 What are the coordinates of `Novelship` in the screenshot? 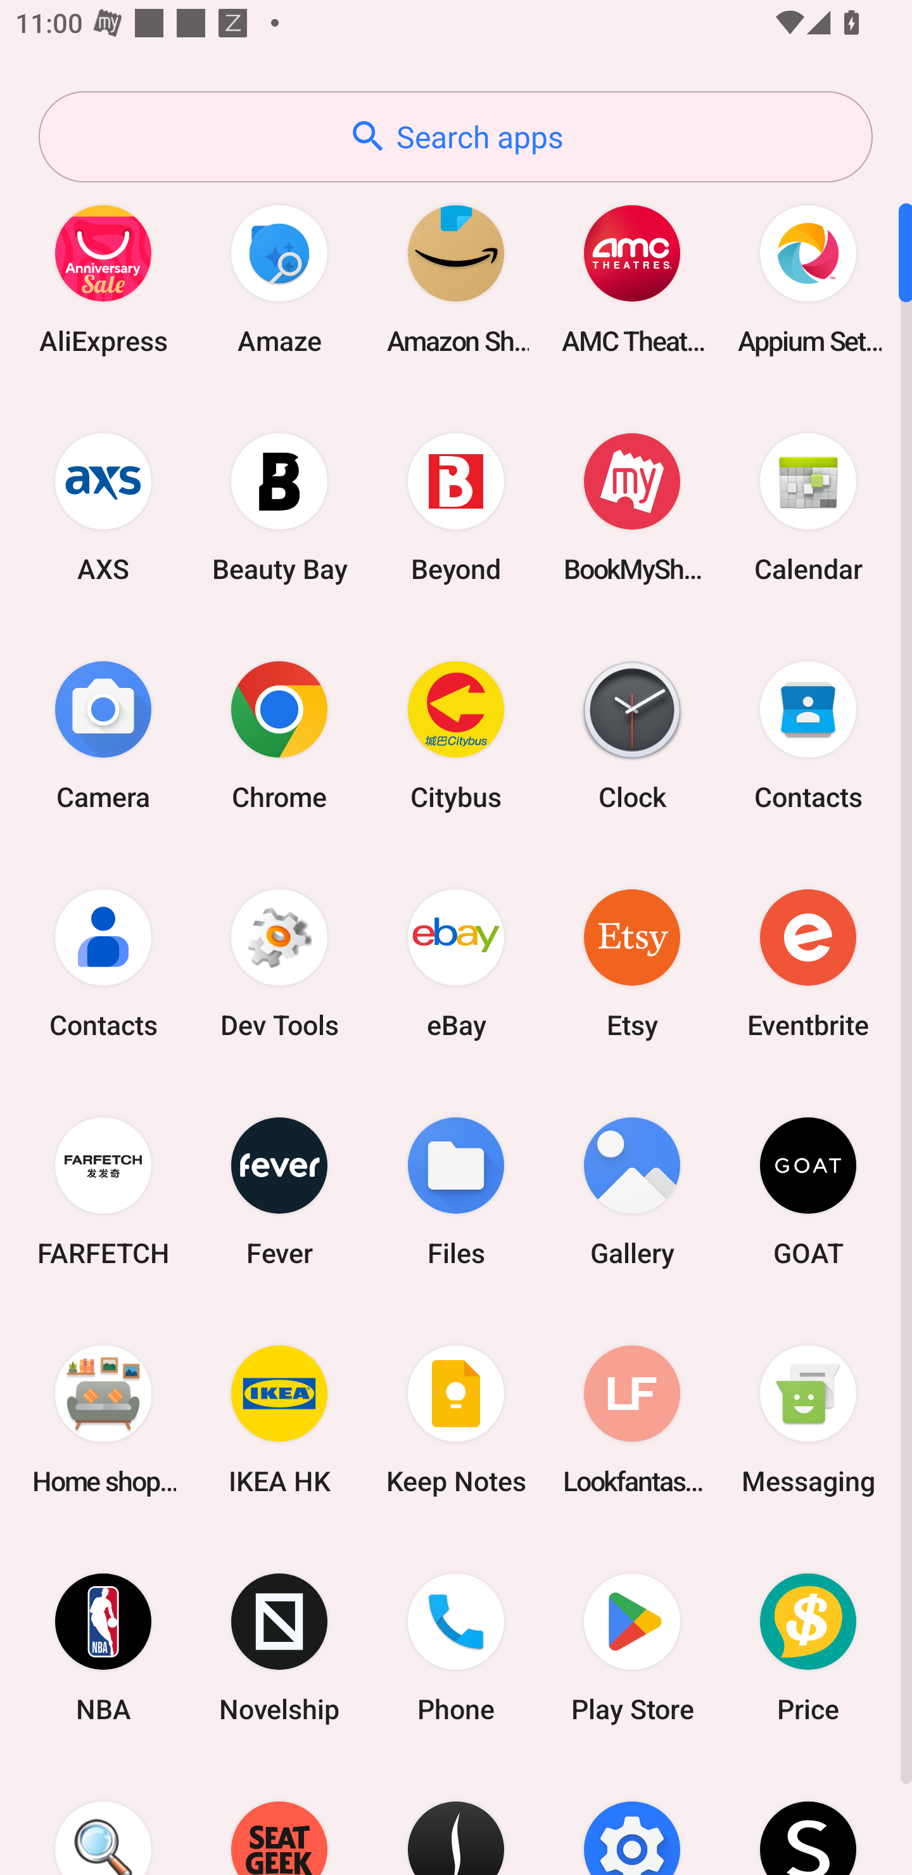 It's located at (279, 1648).